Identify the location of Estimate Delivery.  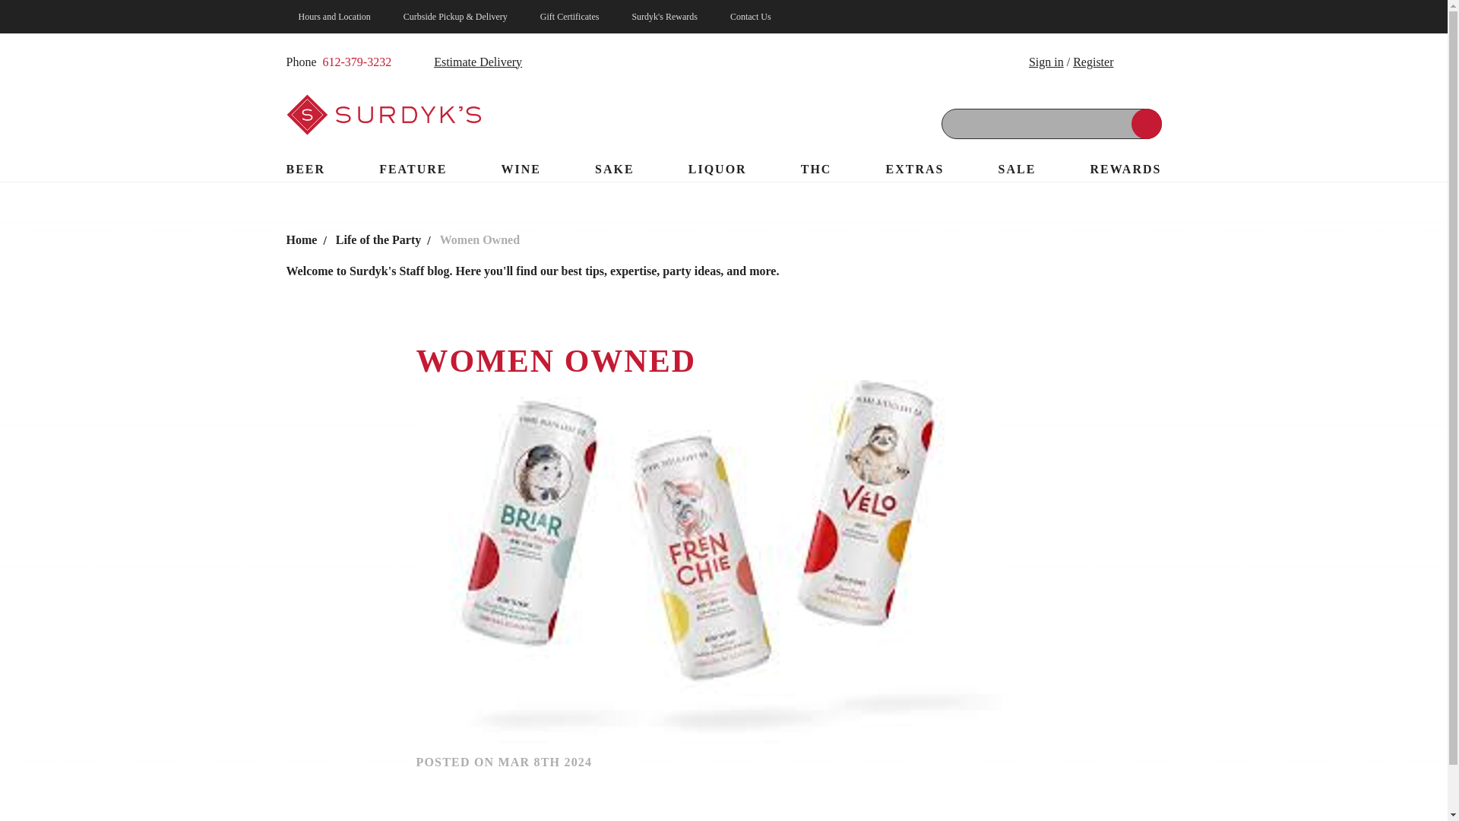
(466, 62).